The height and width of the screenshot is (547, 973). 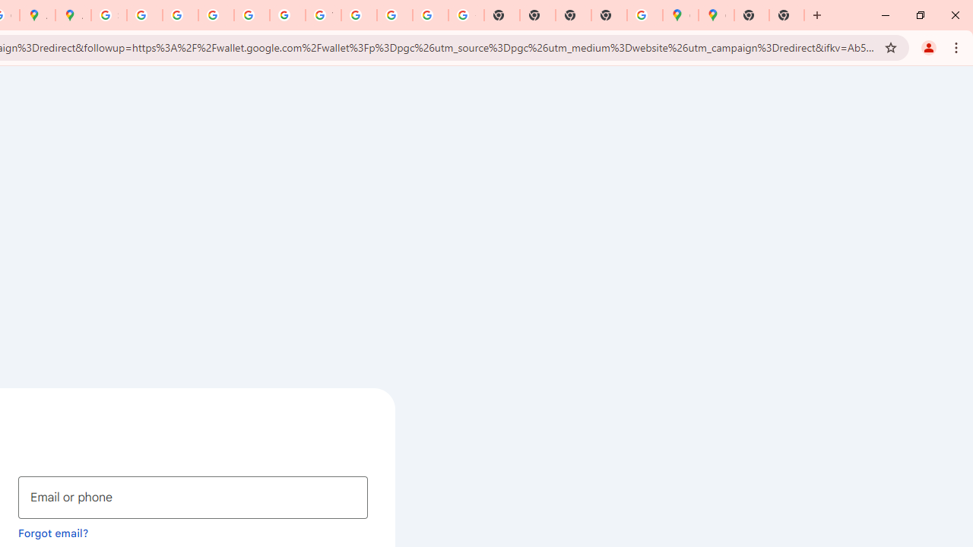 What do you see at coordinates (53, 533) in the screenshot?
I see `Forgot email?` at bounding box center [53, 533].